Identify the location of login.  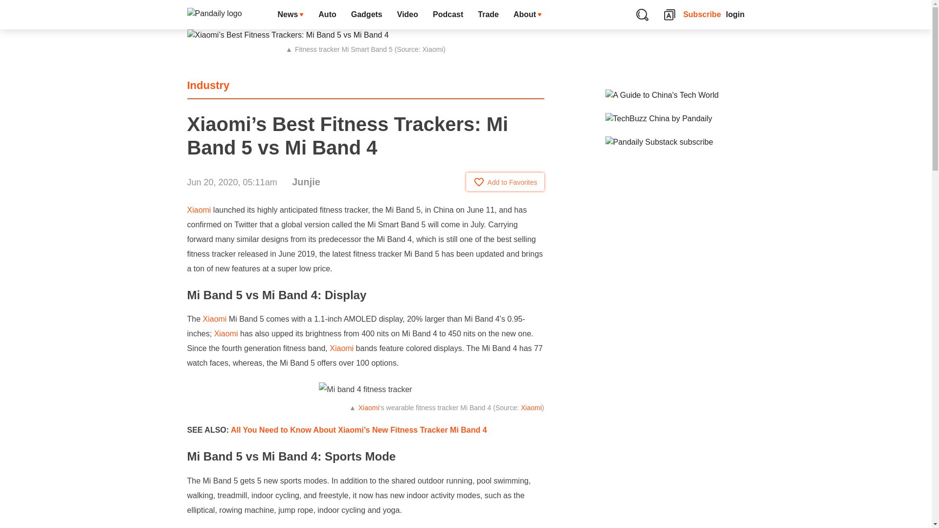
(735, 15).